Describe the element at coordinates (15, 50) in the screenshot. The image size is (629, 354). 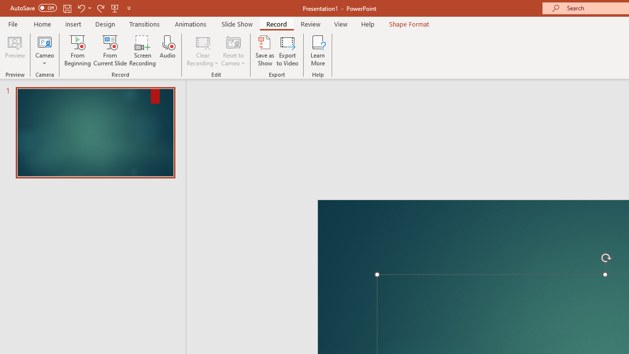
I see `Preview` at that location.